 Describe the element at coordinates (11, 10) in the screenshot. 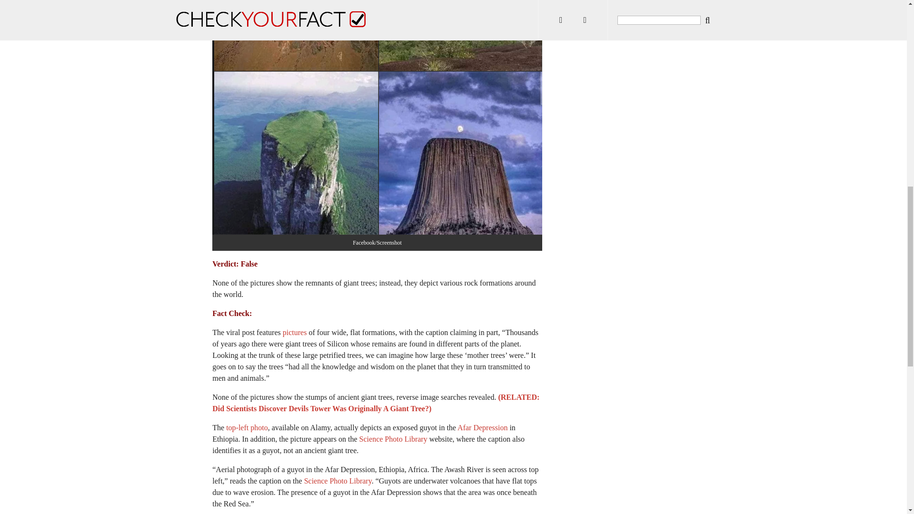

I see `Close window` at that location.